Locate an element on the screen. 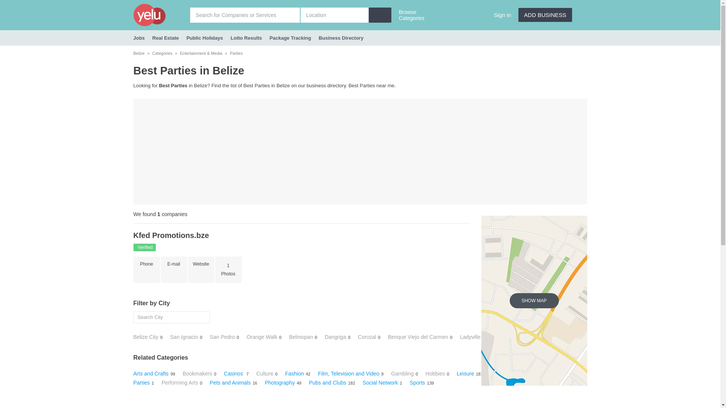 The height and width of the screenshot is (408, 726). SHOW MAP is located at coordinates (534, 301).